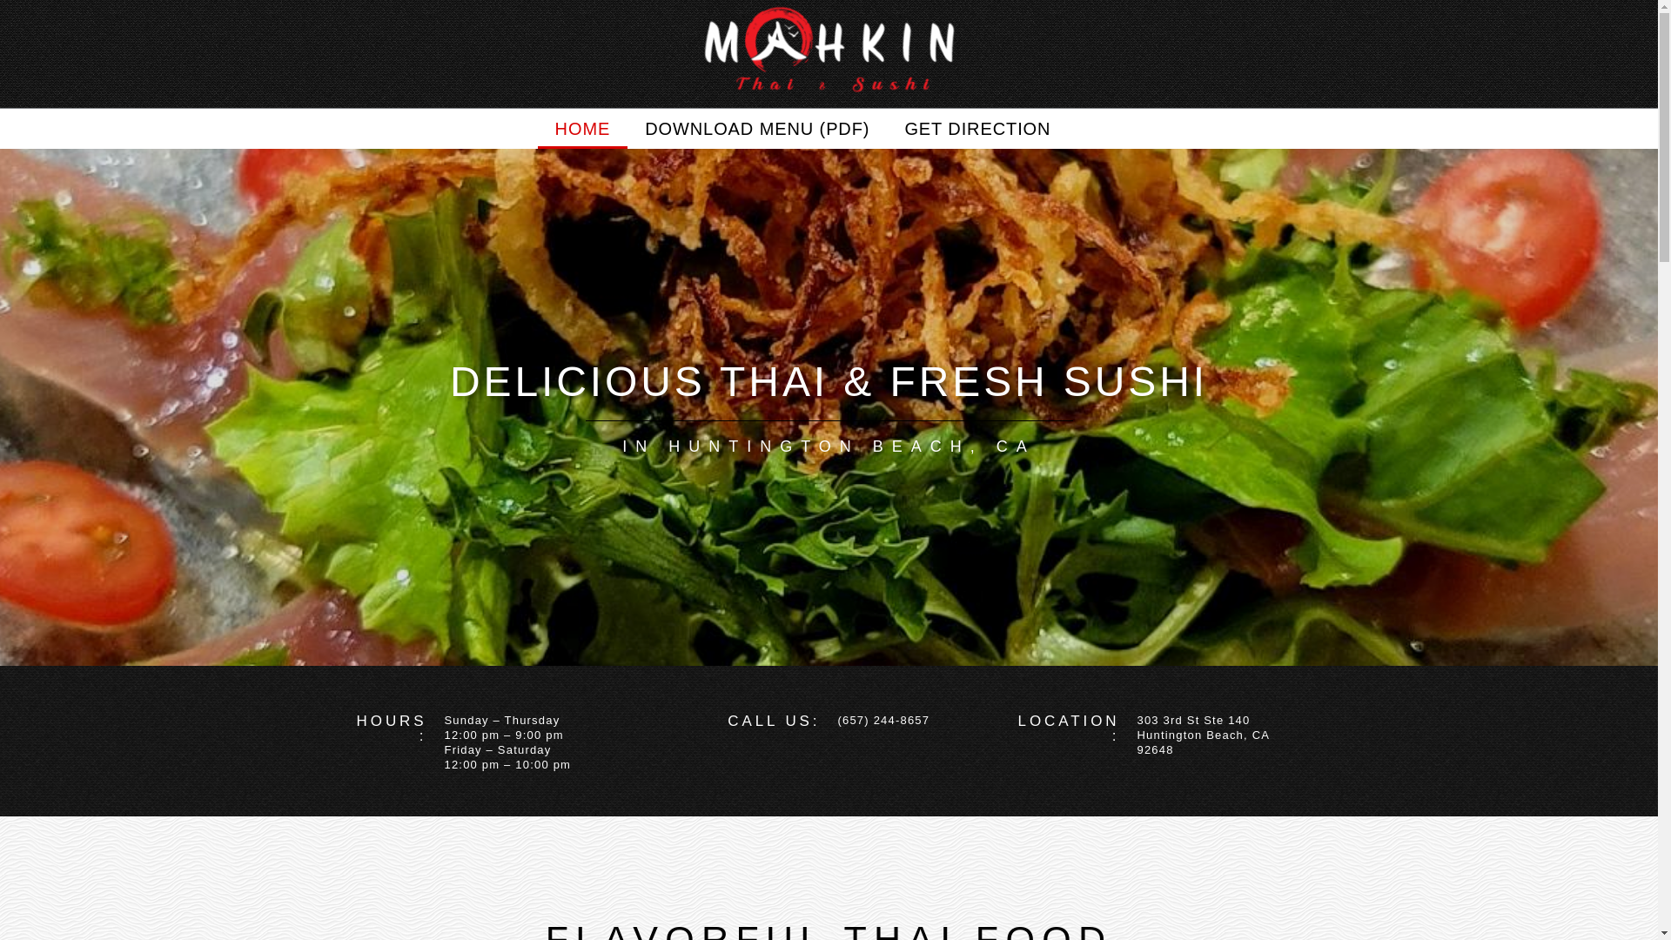 Image resolution: width=1671 pixels, height=940 pixels. I want to click on GET DIRECTION, so click(976, 129).